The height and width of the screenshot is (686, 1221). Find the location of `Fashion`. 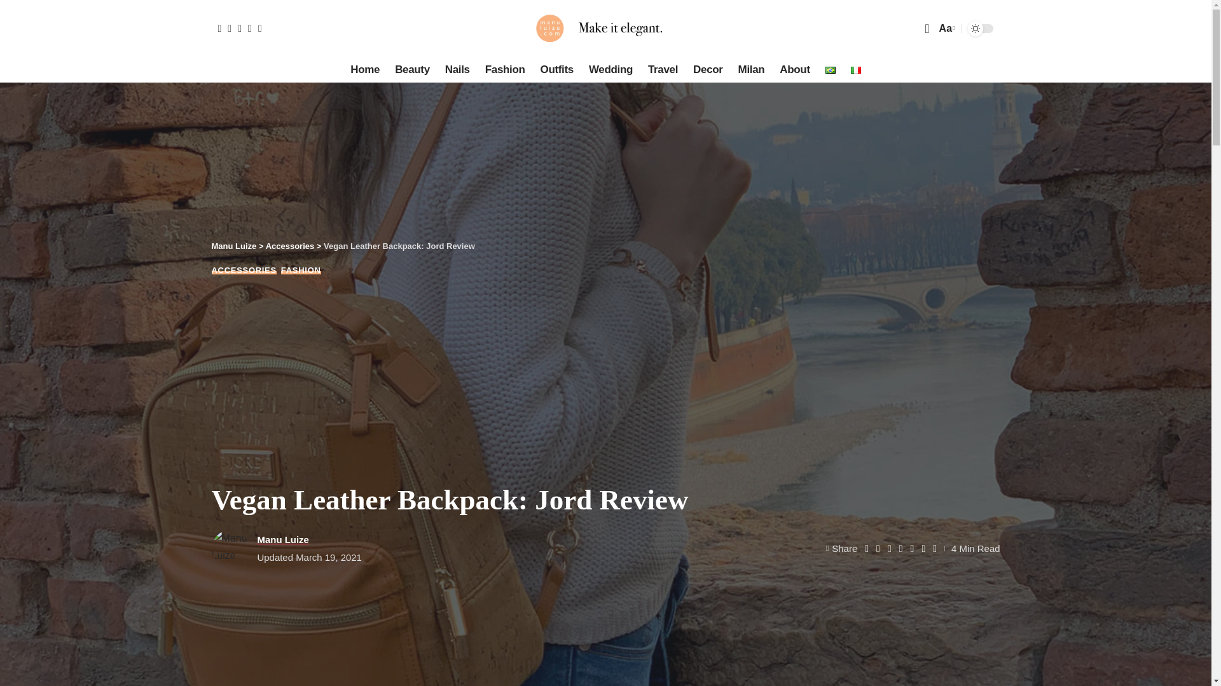

Fashion is located at coordinates (505, 69).